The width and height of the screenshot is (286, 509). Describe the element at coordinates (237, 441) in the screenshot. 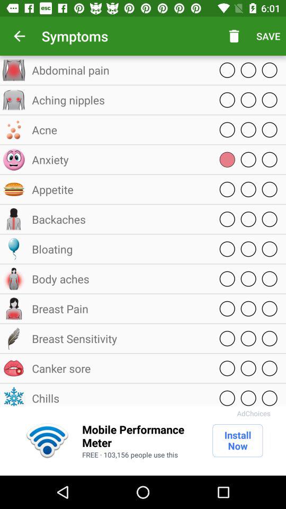

I see `scroll to the install now` at that location.